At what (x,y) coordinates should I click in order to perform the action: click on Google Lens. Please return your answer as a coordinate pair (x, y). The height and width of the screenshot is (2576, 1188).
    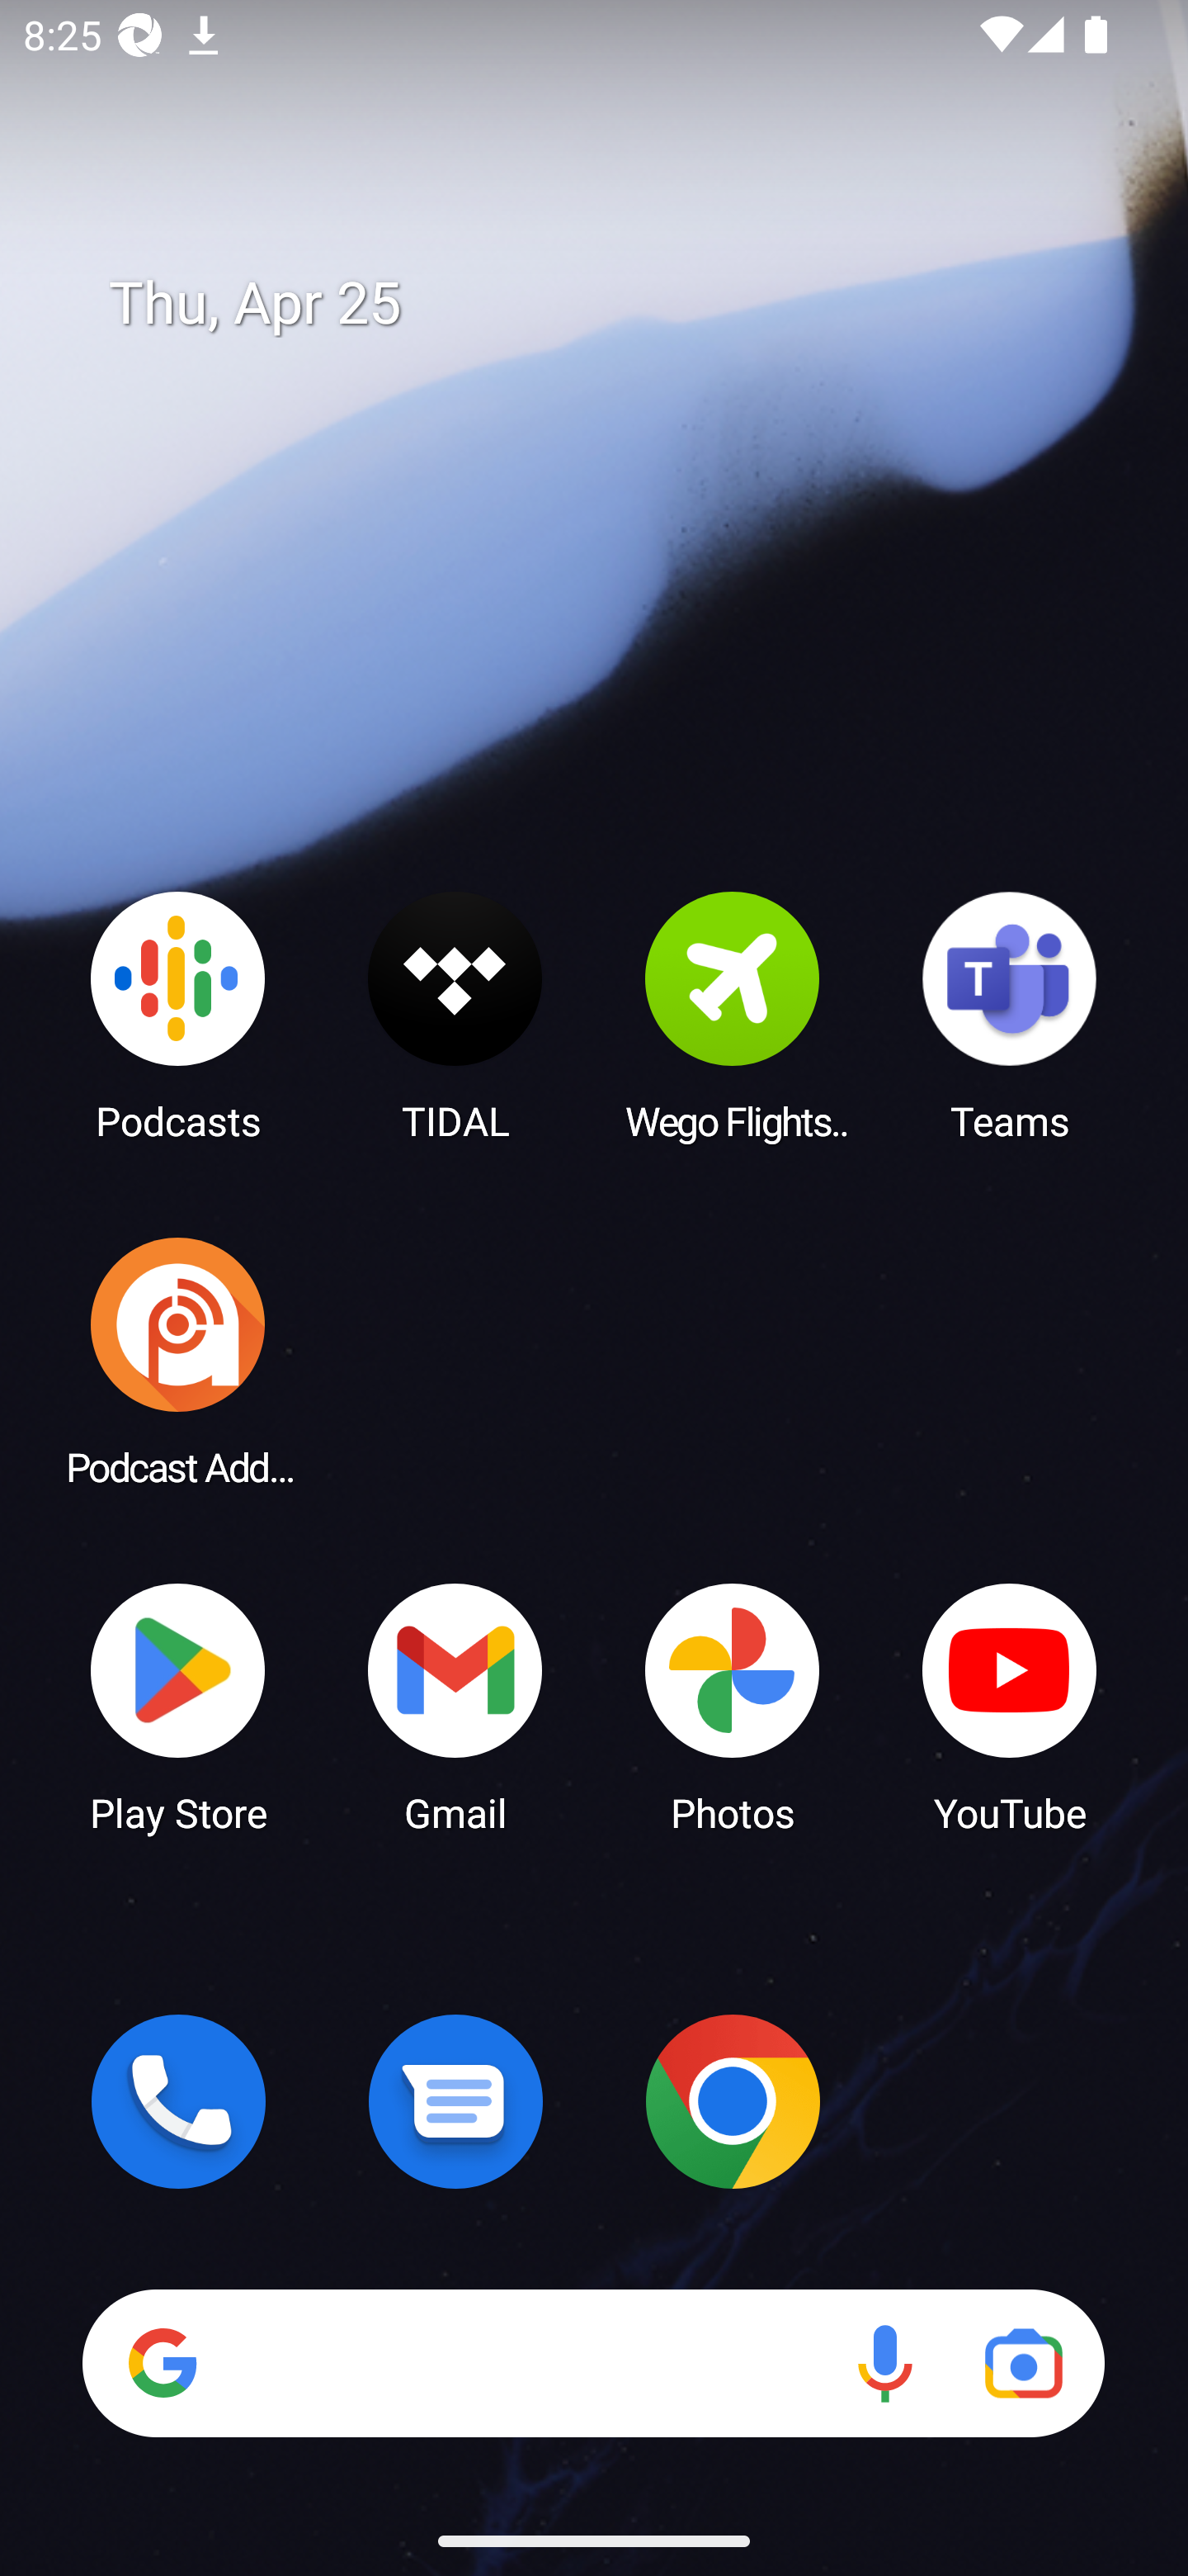
    Looking at the image, I should click on (1023, 2363).